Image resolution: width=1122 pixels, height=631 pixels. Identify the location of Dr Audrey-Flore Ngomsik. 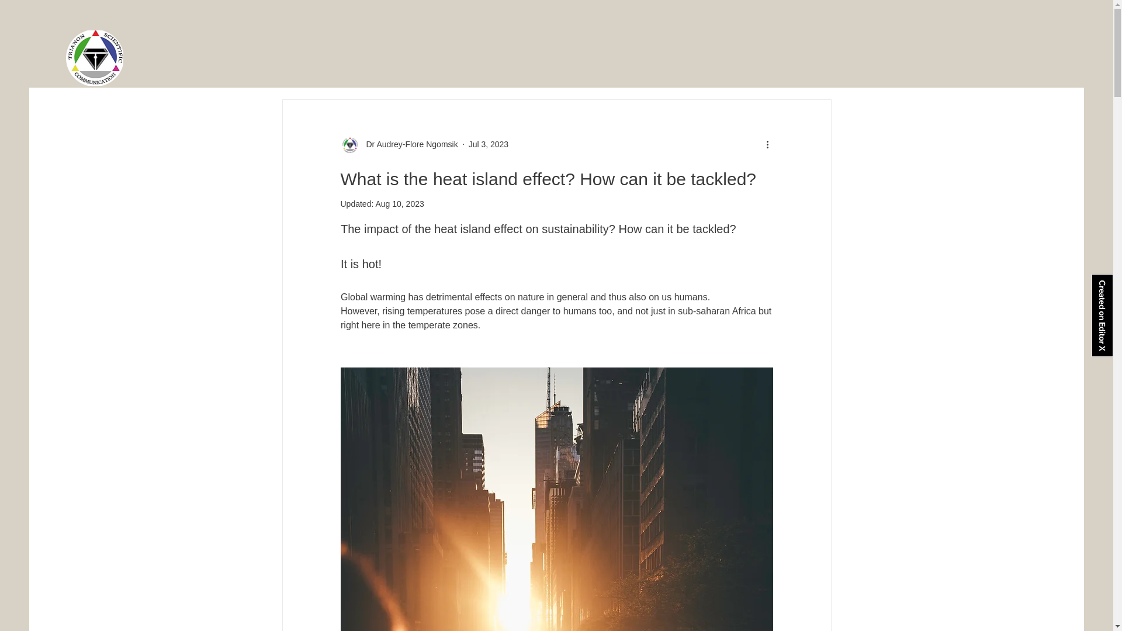
(408, 144).